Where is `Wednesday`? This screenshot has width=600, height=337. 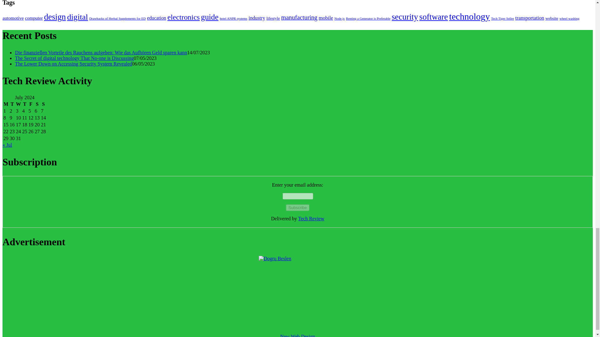
Wednesday is located at coordinates (18, 104).